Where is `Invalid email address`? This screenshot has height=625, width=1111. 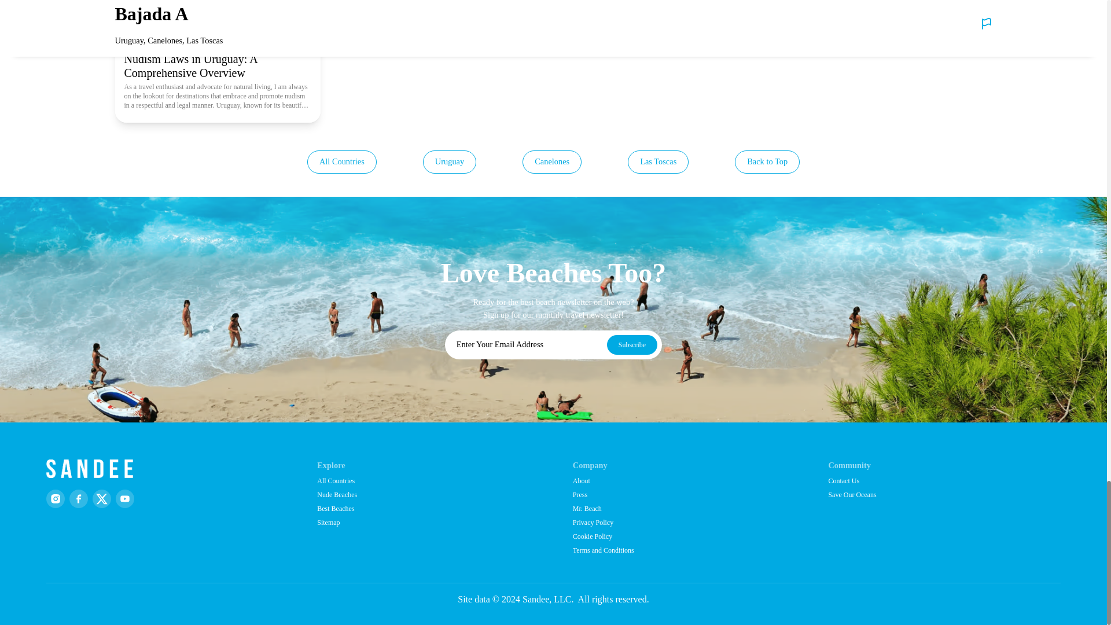
Invalid email address is located at coordinates (524, 345).